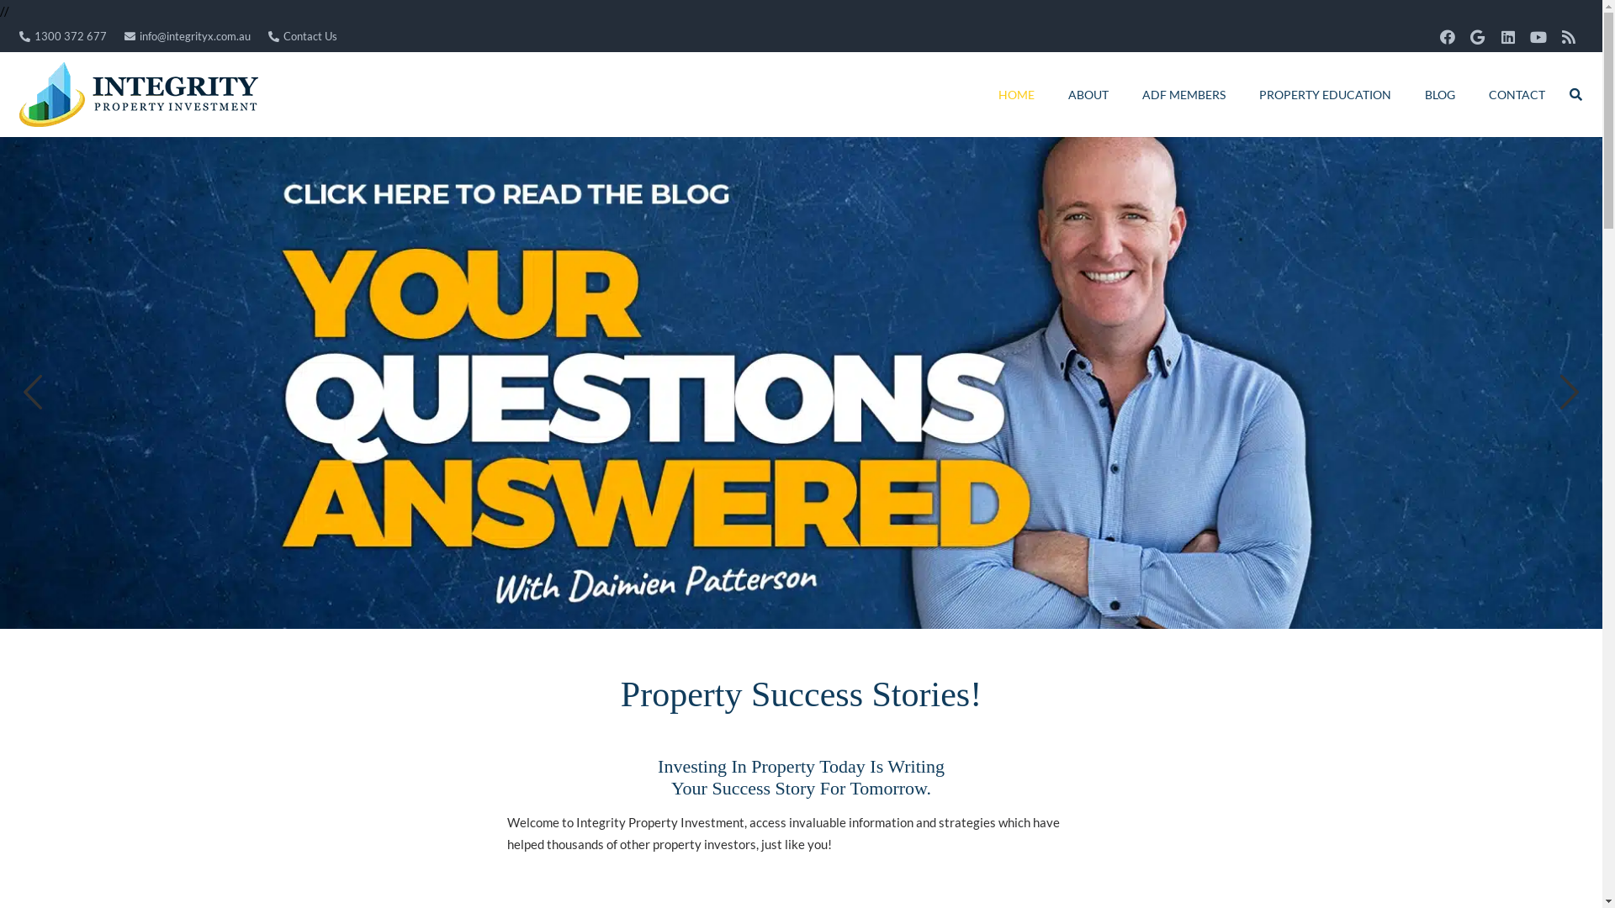 The image size is (1615, 908). Describe the element at coordinates (1538, 37) in the screenshot. I see `YouTube` at that location.